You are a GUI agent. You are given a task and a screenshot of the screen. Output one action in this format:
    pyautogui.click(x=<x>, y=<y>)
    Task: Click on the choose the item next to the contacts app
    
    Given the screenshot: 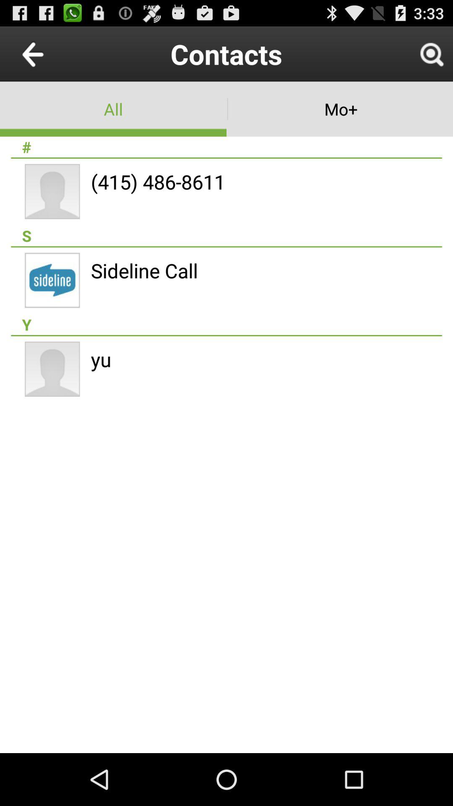 What is the action you would take?
    pyautogui.click(x=52, y=54)
    